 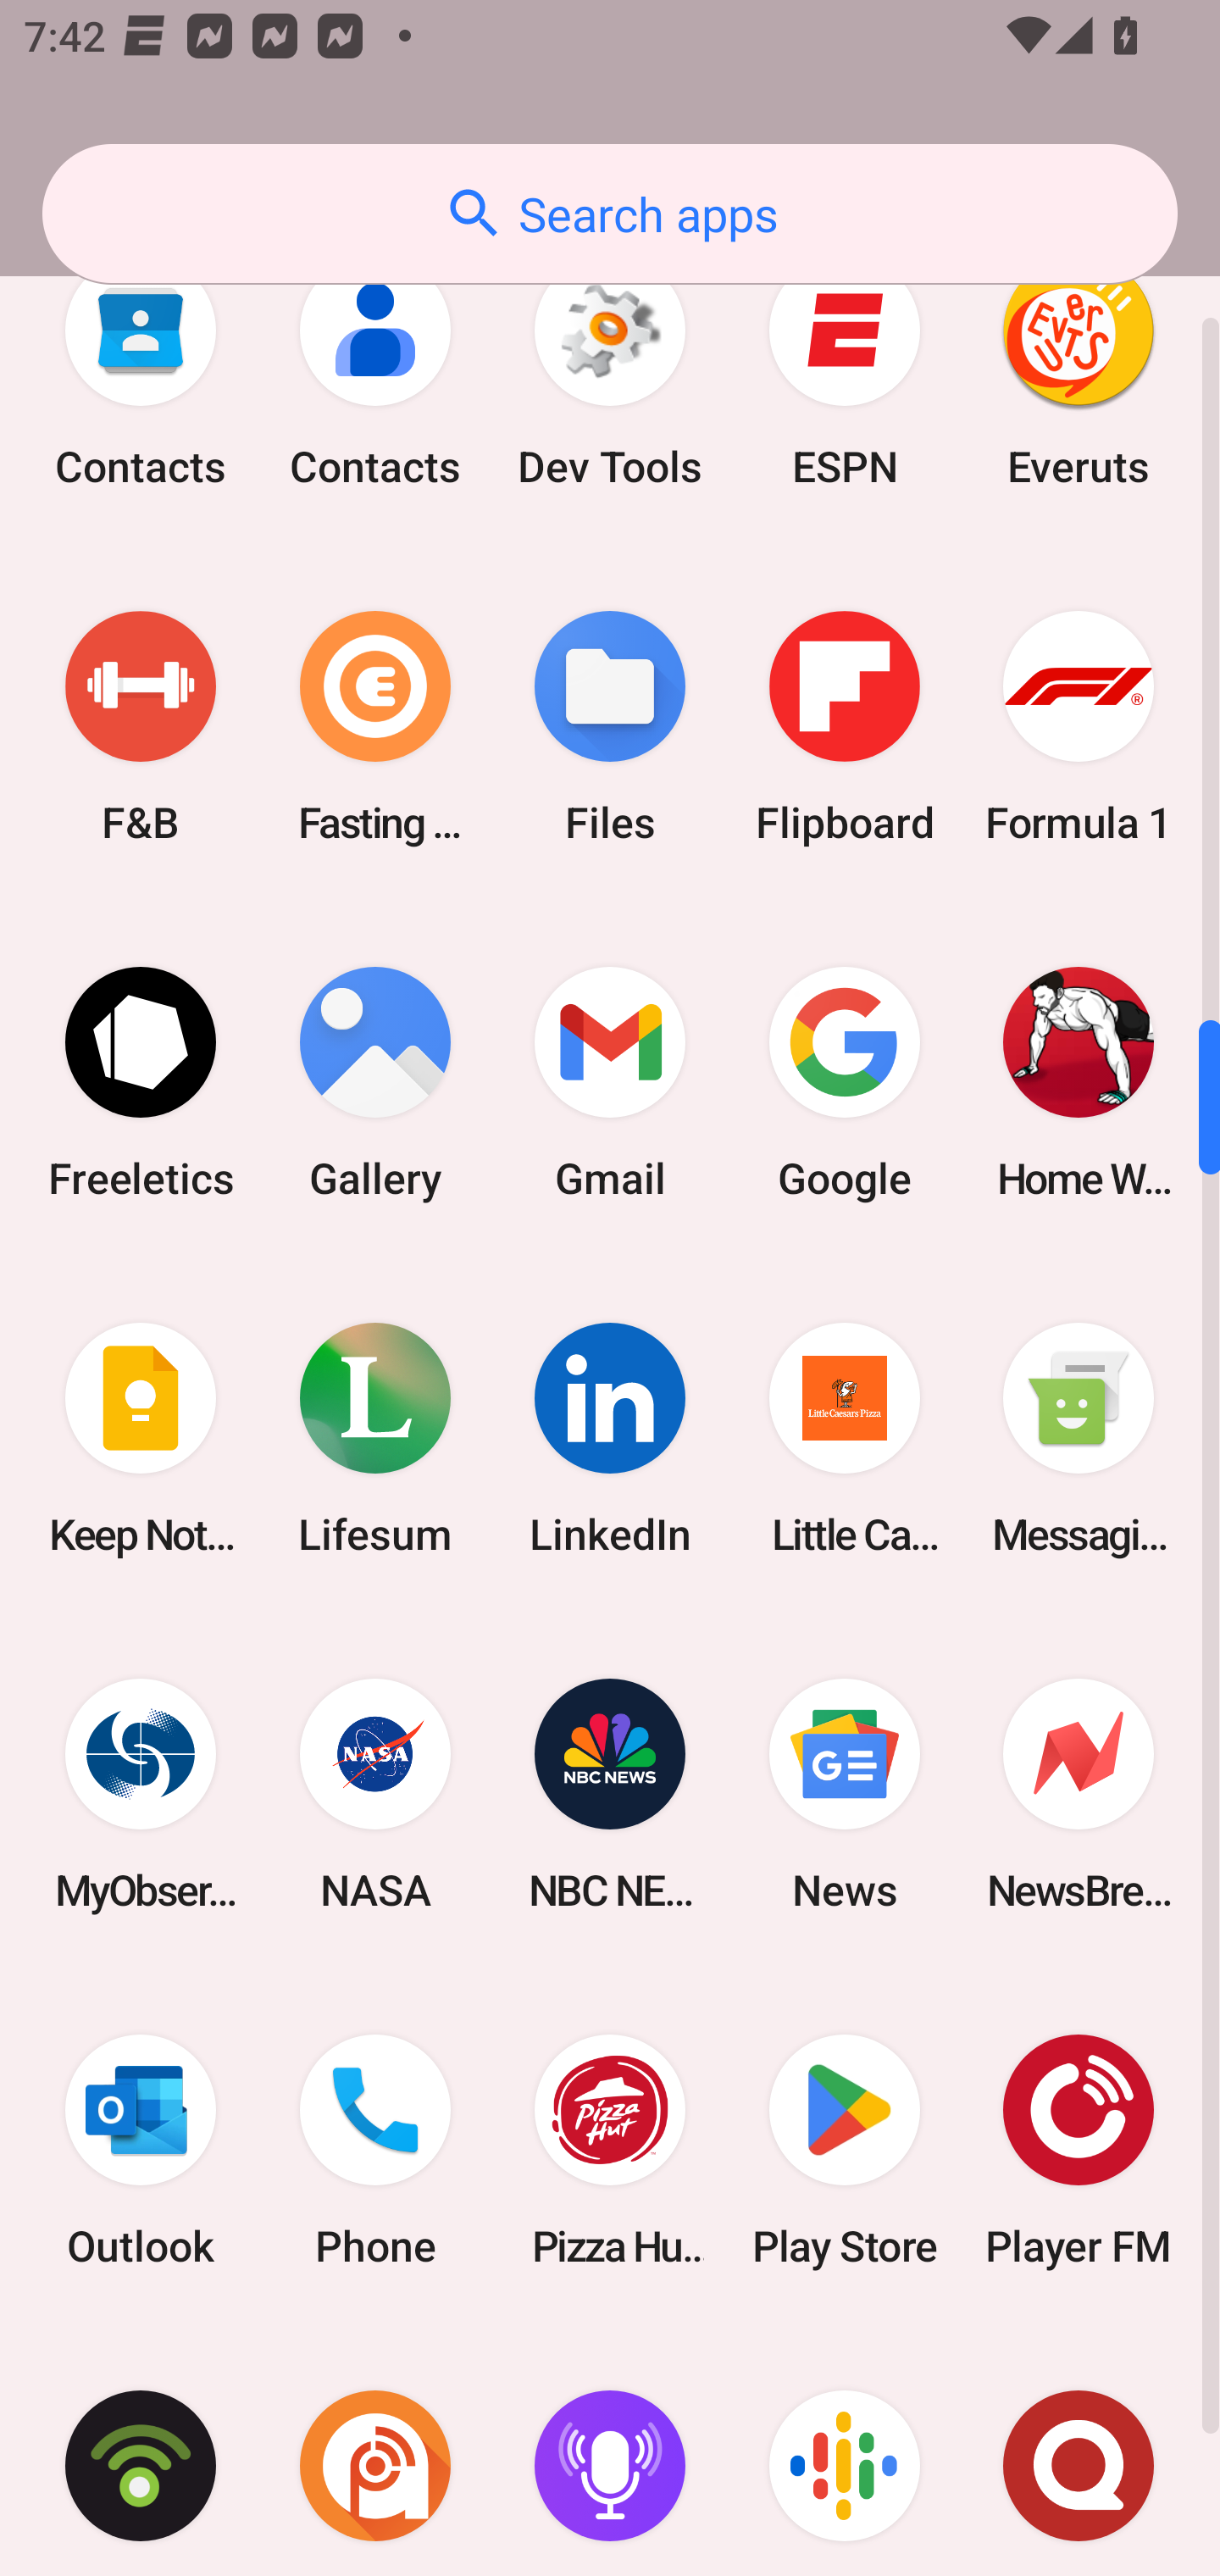 What do you see at coordinates (375, 726) in the screenshot?
I see `Fasting Coach` at bounding box center [375, 726].